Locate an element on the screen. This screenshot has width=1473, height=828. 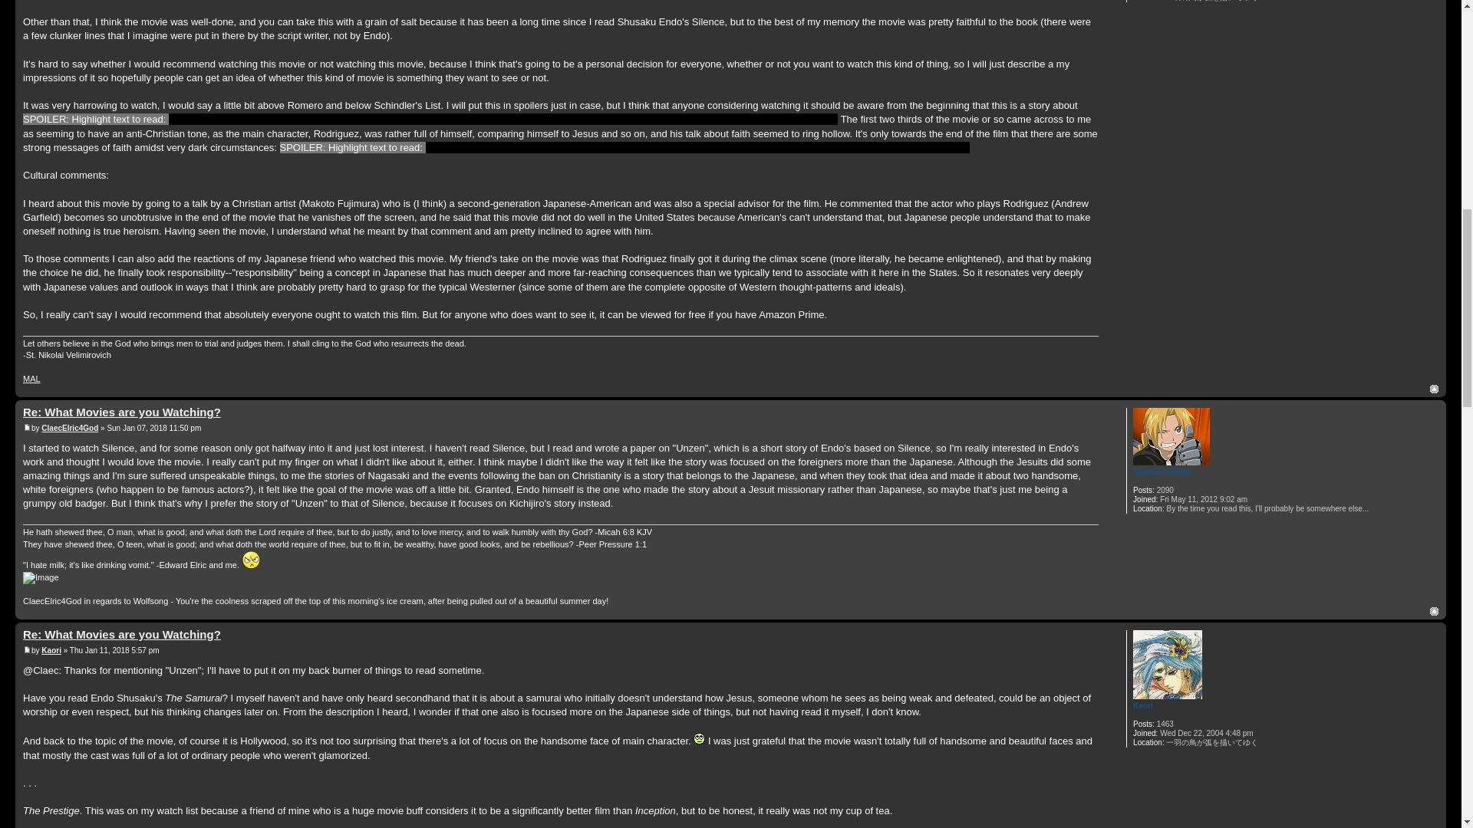
MAL is located at coordinates (32, 379).